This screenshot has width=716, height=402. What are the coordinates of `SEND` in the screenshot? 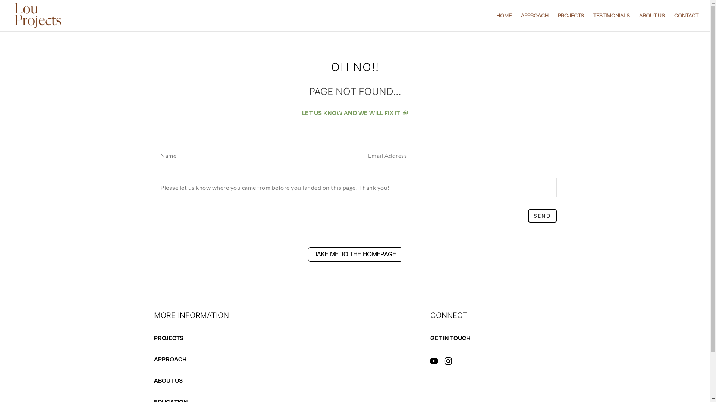 It's located at (542, 216).